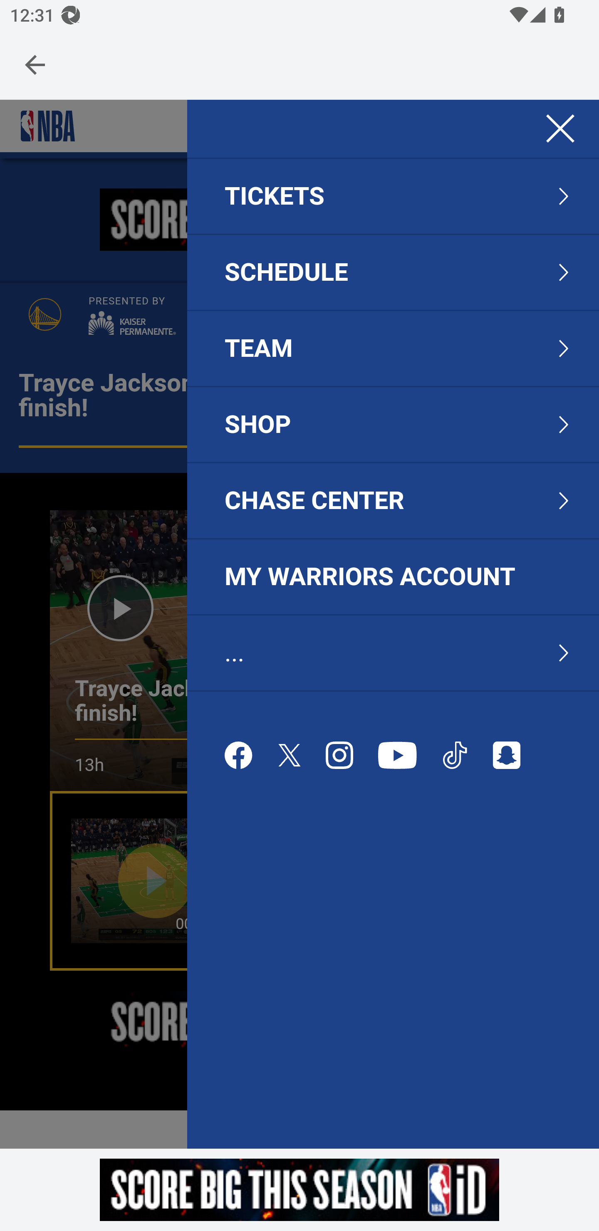 Image resolution: width=599 pixels, height=1231 pixels. I want to click on Find us on Facebook, so click(239, 755).